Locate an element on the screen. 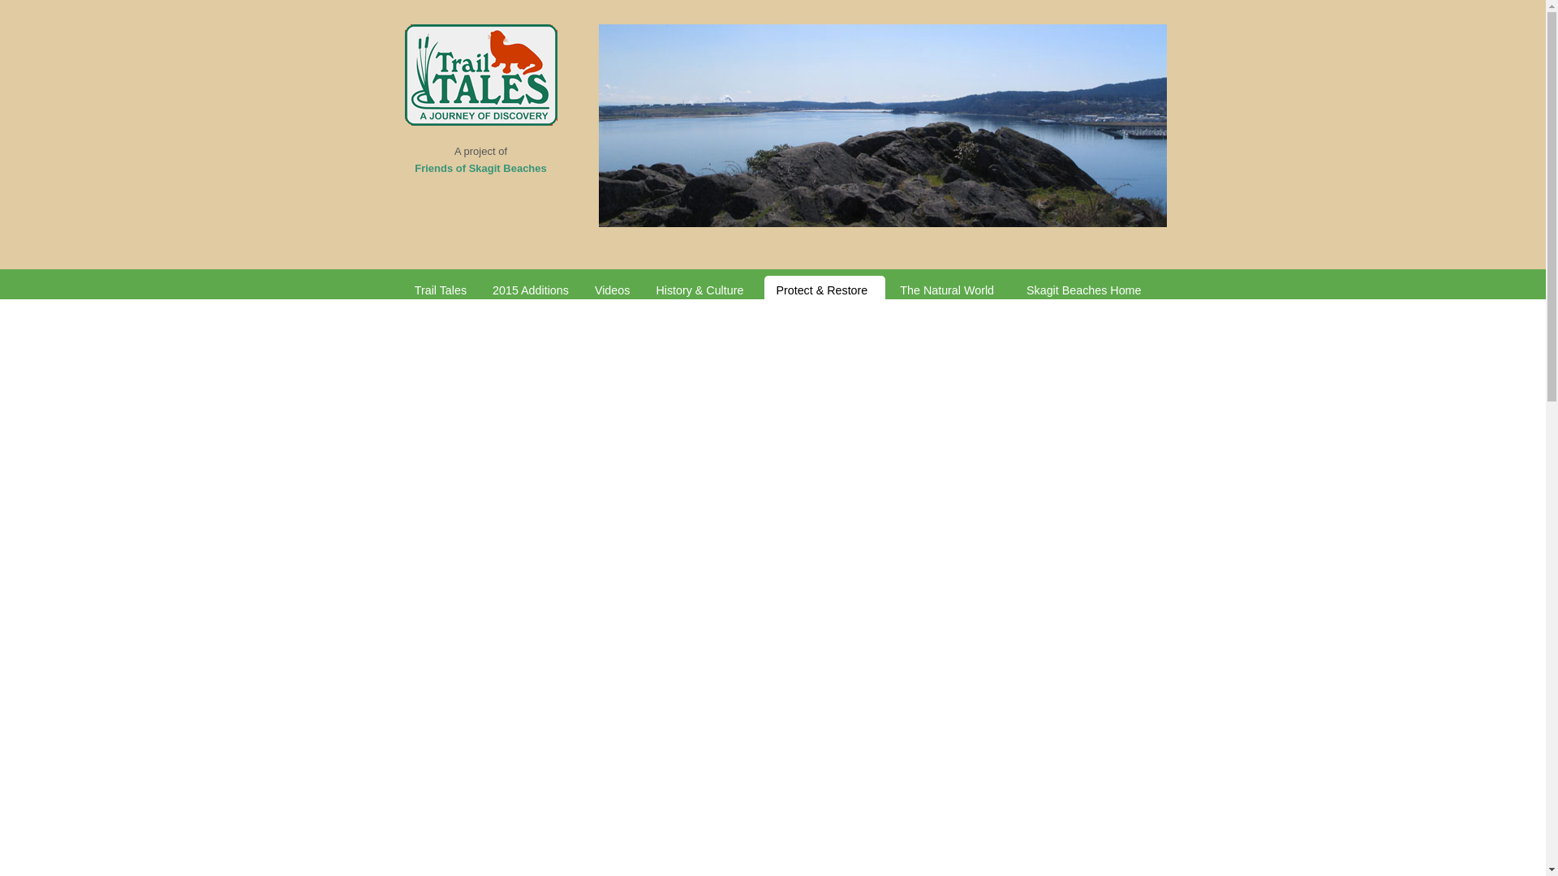 Image resolution: width=1558 pixels, height=876 pixels. Trail Tales is located at coordinates (441, 293).